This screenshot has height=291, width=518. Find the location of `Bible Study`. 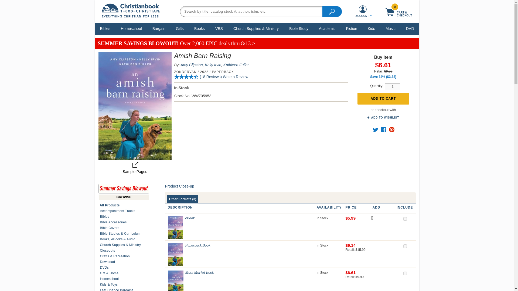

Bible Study is located at coordinates (299, 28).